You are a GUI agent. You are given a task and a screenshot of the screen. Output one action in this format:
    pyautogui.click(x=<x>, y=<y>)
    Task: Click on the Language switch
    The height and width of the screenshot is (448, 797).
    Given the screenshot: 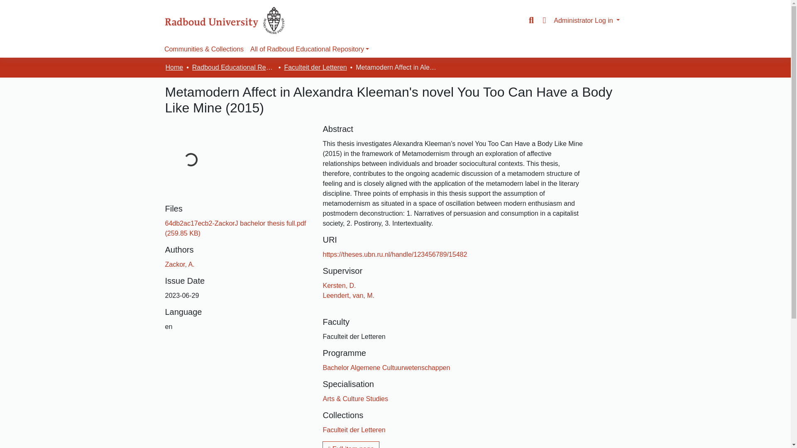 What is the action you would take?
    pyautogui.click(x=544, y=20)
    